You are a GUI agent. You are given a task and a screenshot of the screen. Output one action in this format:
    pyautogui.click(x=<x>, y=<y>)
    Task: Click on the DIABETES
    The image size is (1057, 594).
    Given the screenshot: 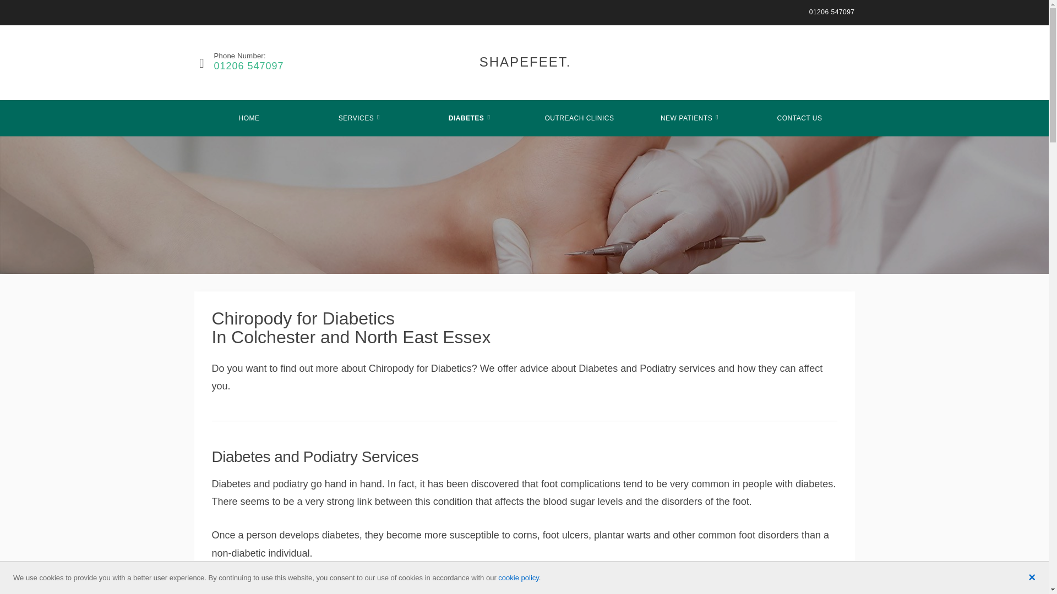 What is the action you would take?
    pyautogui.click(x=469, y=118)
    